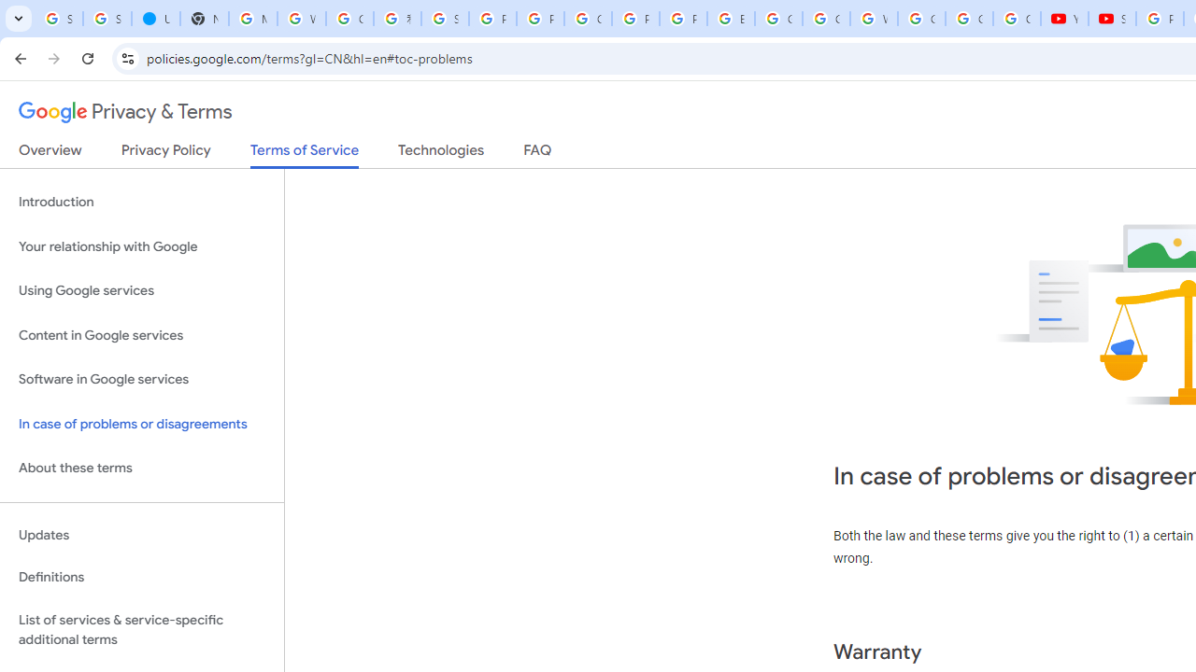  Describe the element at coordinates (731, 19) in the screenshot. I see `Edit and view right-to-left text - Google Docs Editors Help` at that location.